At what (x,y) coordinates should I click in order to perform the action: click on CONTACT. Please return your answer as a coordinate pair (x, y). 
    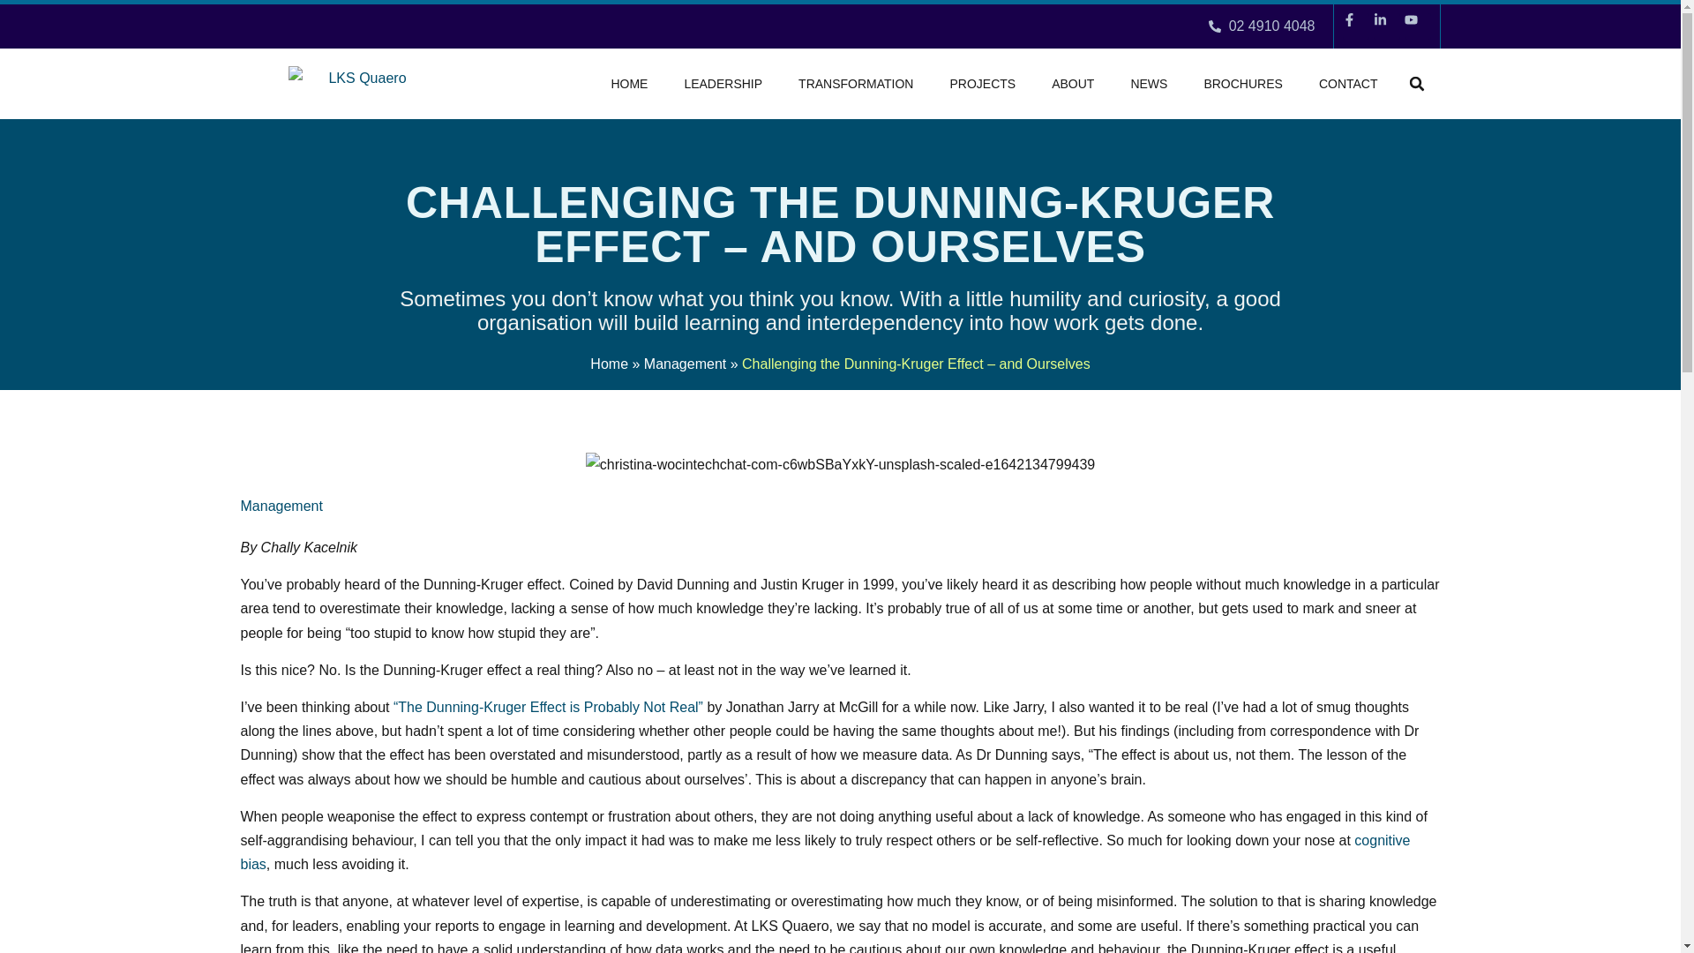
    Looking at the image, I should click on (1348, 83).